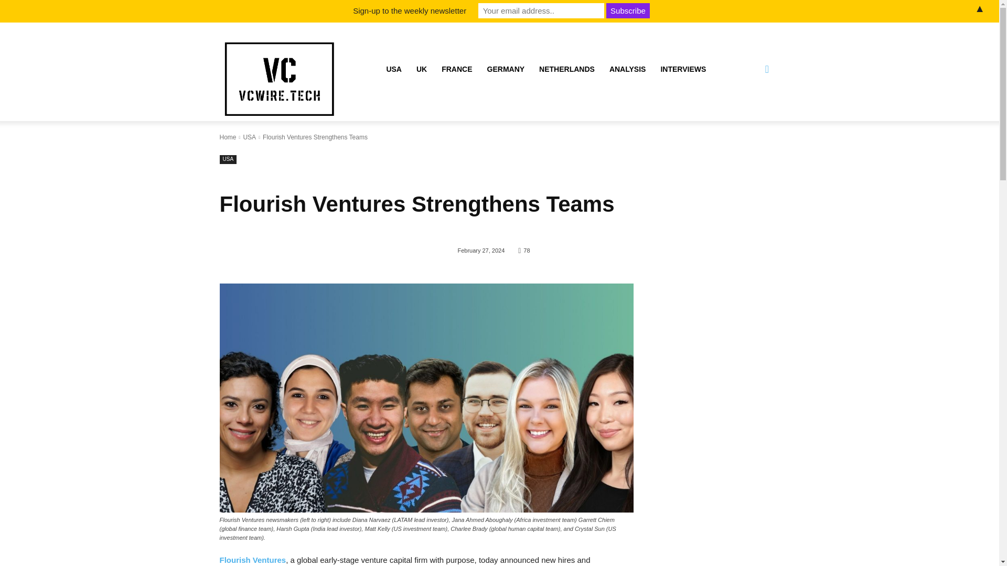 Image resolution: width=1007 pixels, height=566 pixels. What do you see at coordinates (628, 10) in the screenshot?
I see `Subscribe` at bounding box center [628, 10].